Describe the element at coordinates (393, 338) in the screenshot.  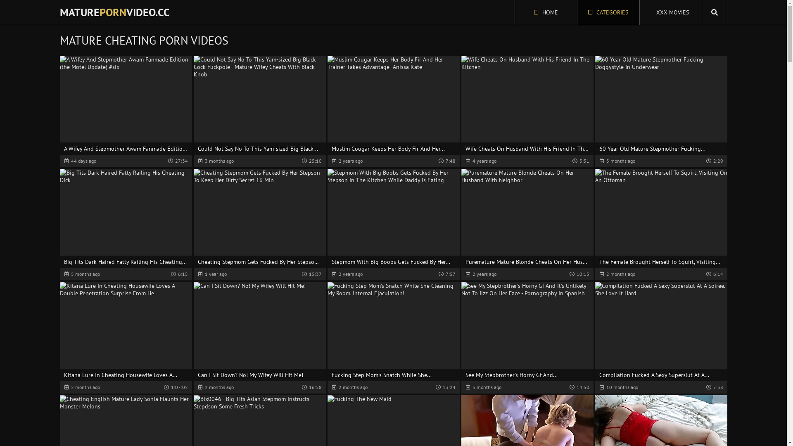
I see `Fucking Step Mom's Snatch While She...
2 months ago
13:24` at that location.